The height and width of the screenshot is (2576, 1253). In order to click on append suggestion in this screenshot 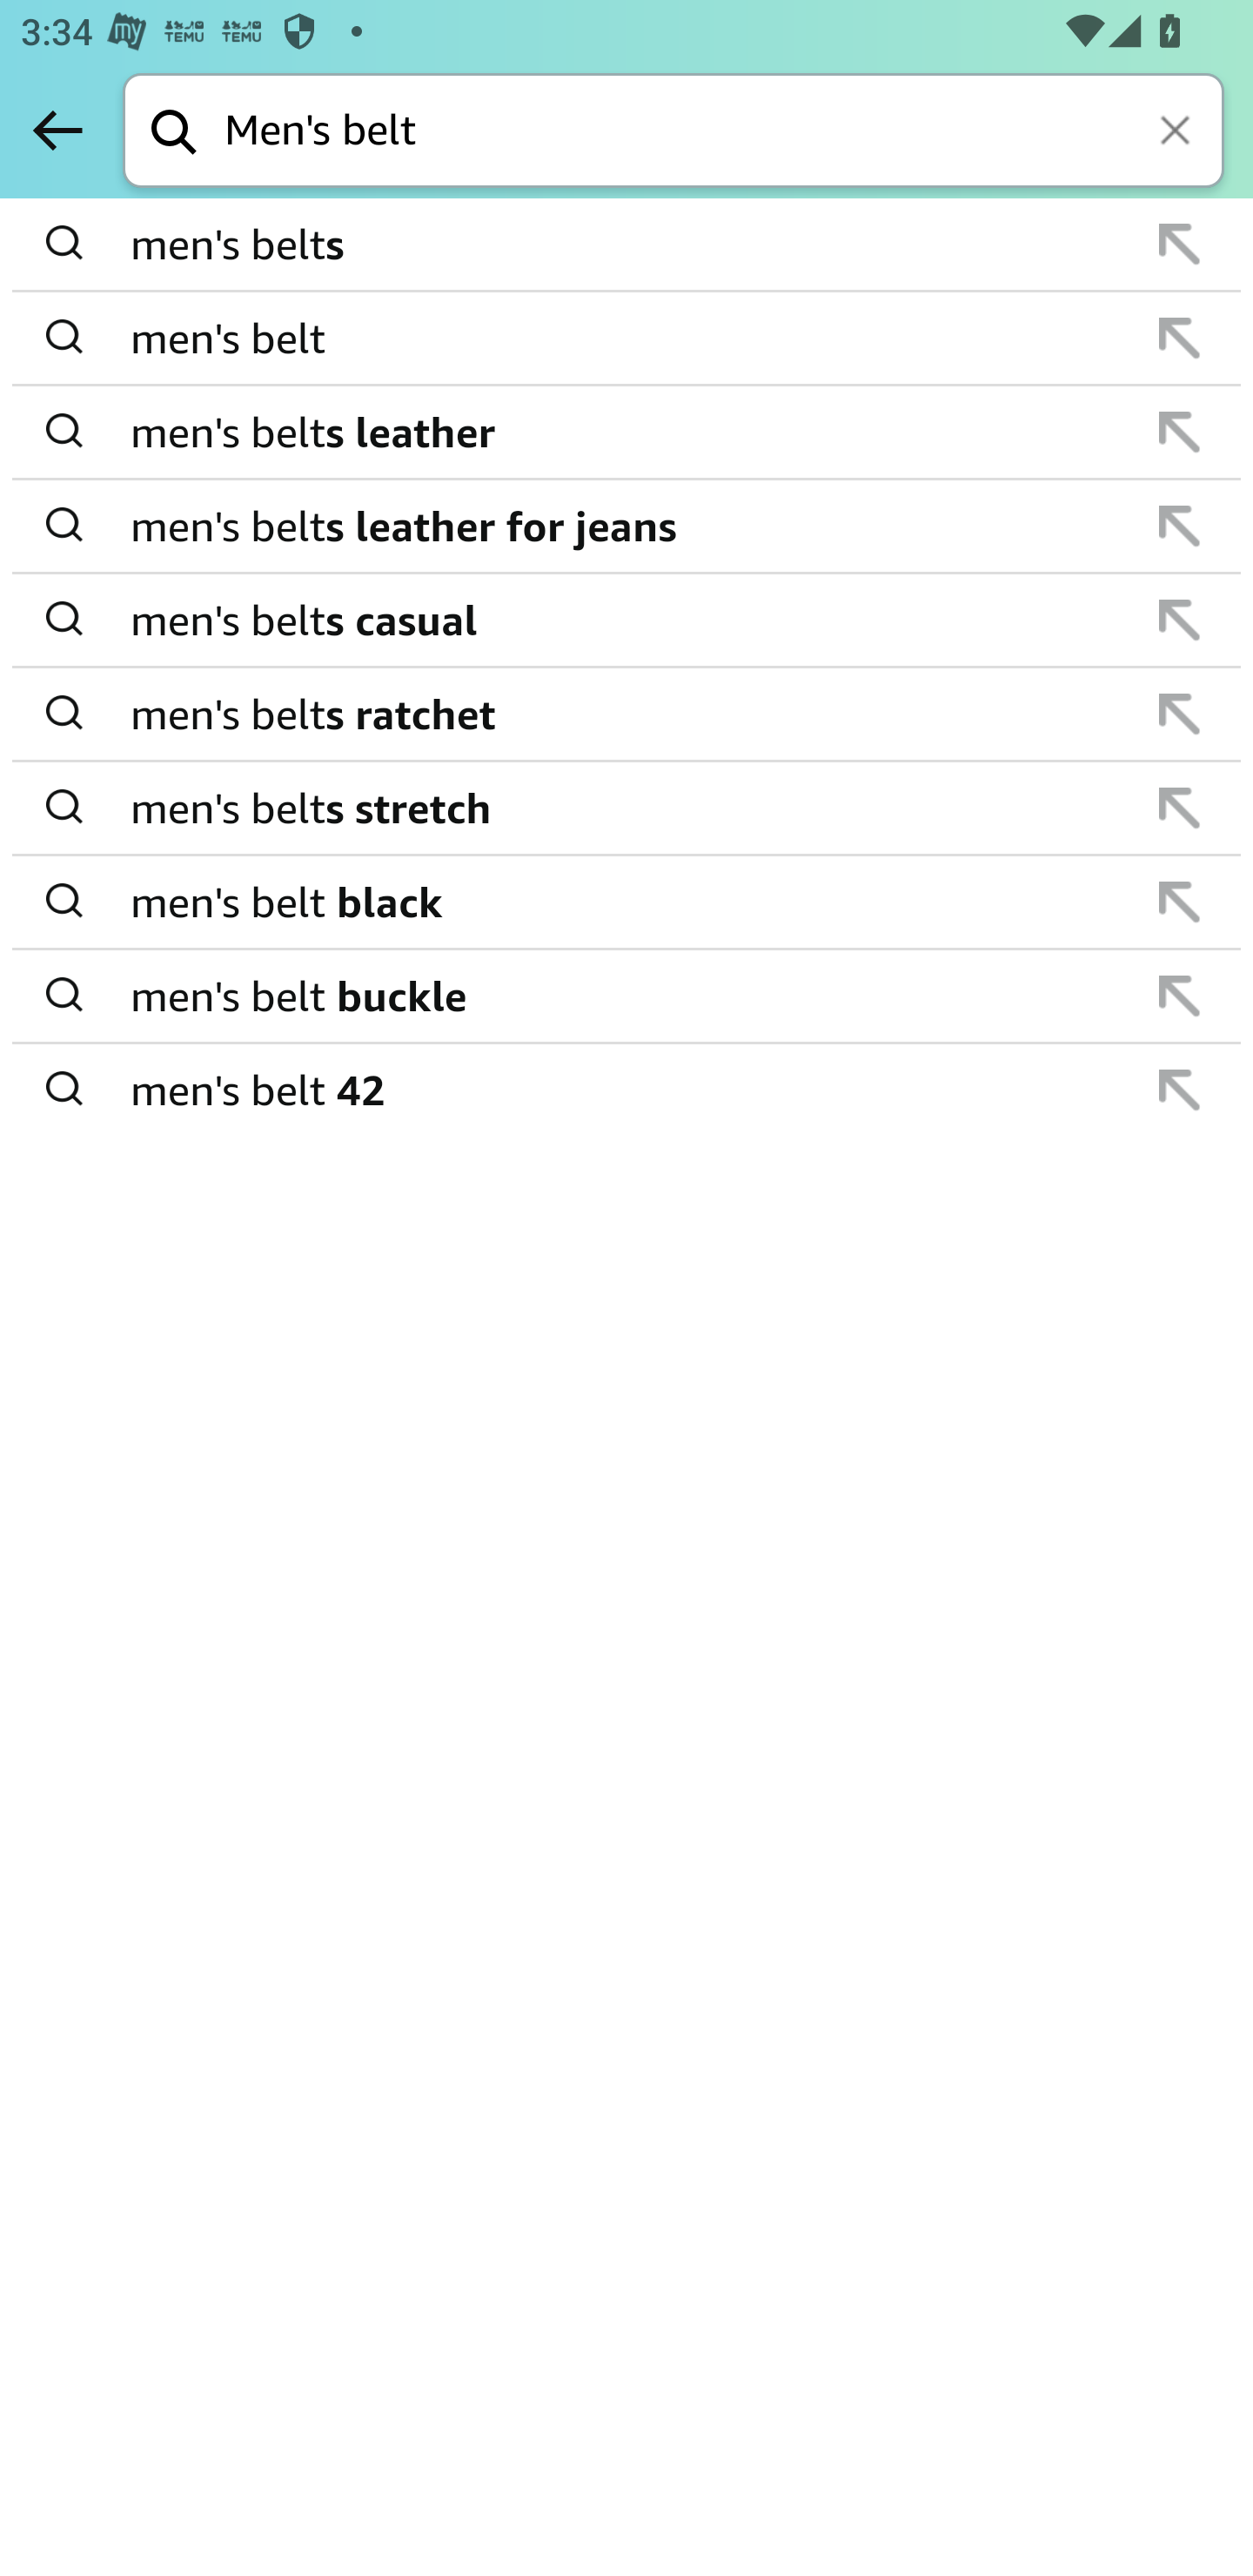, I will do `click(1180, 808)`.